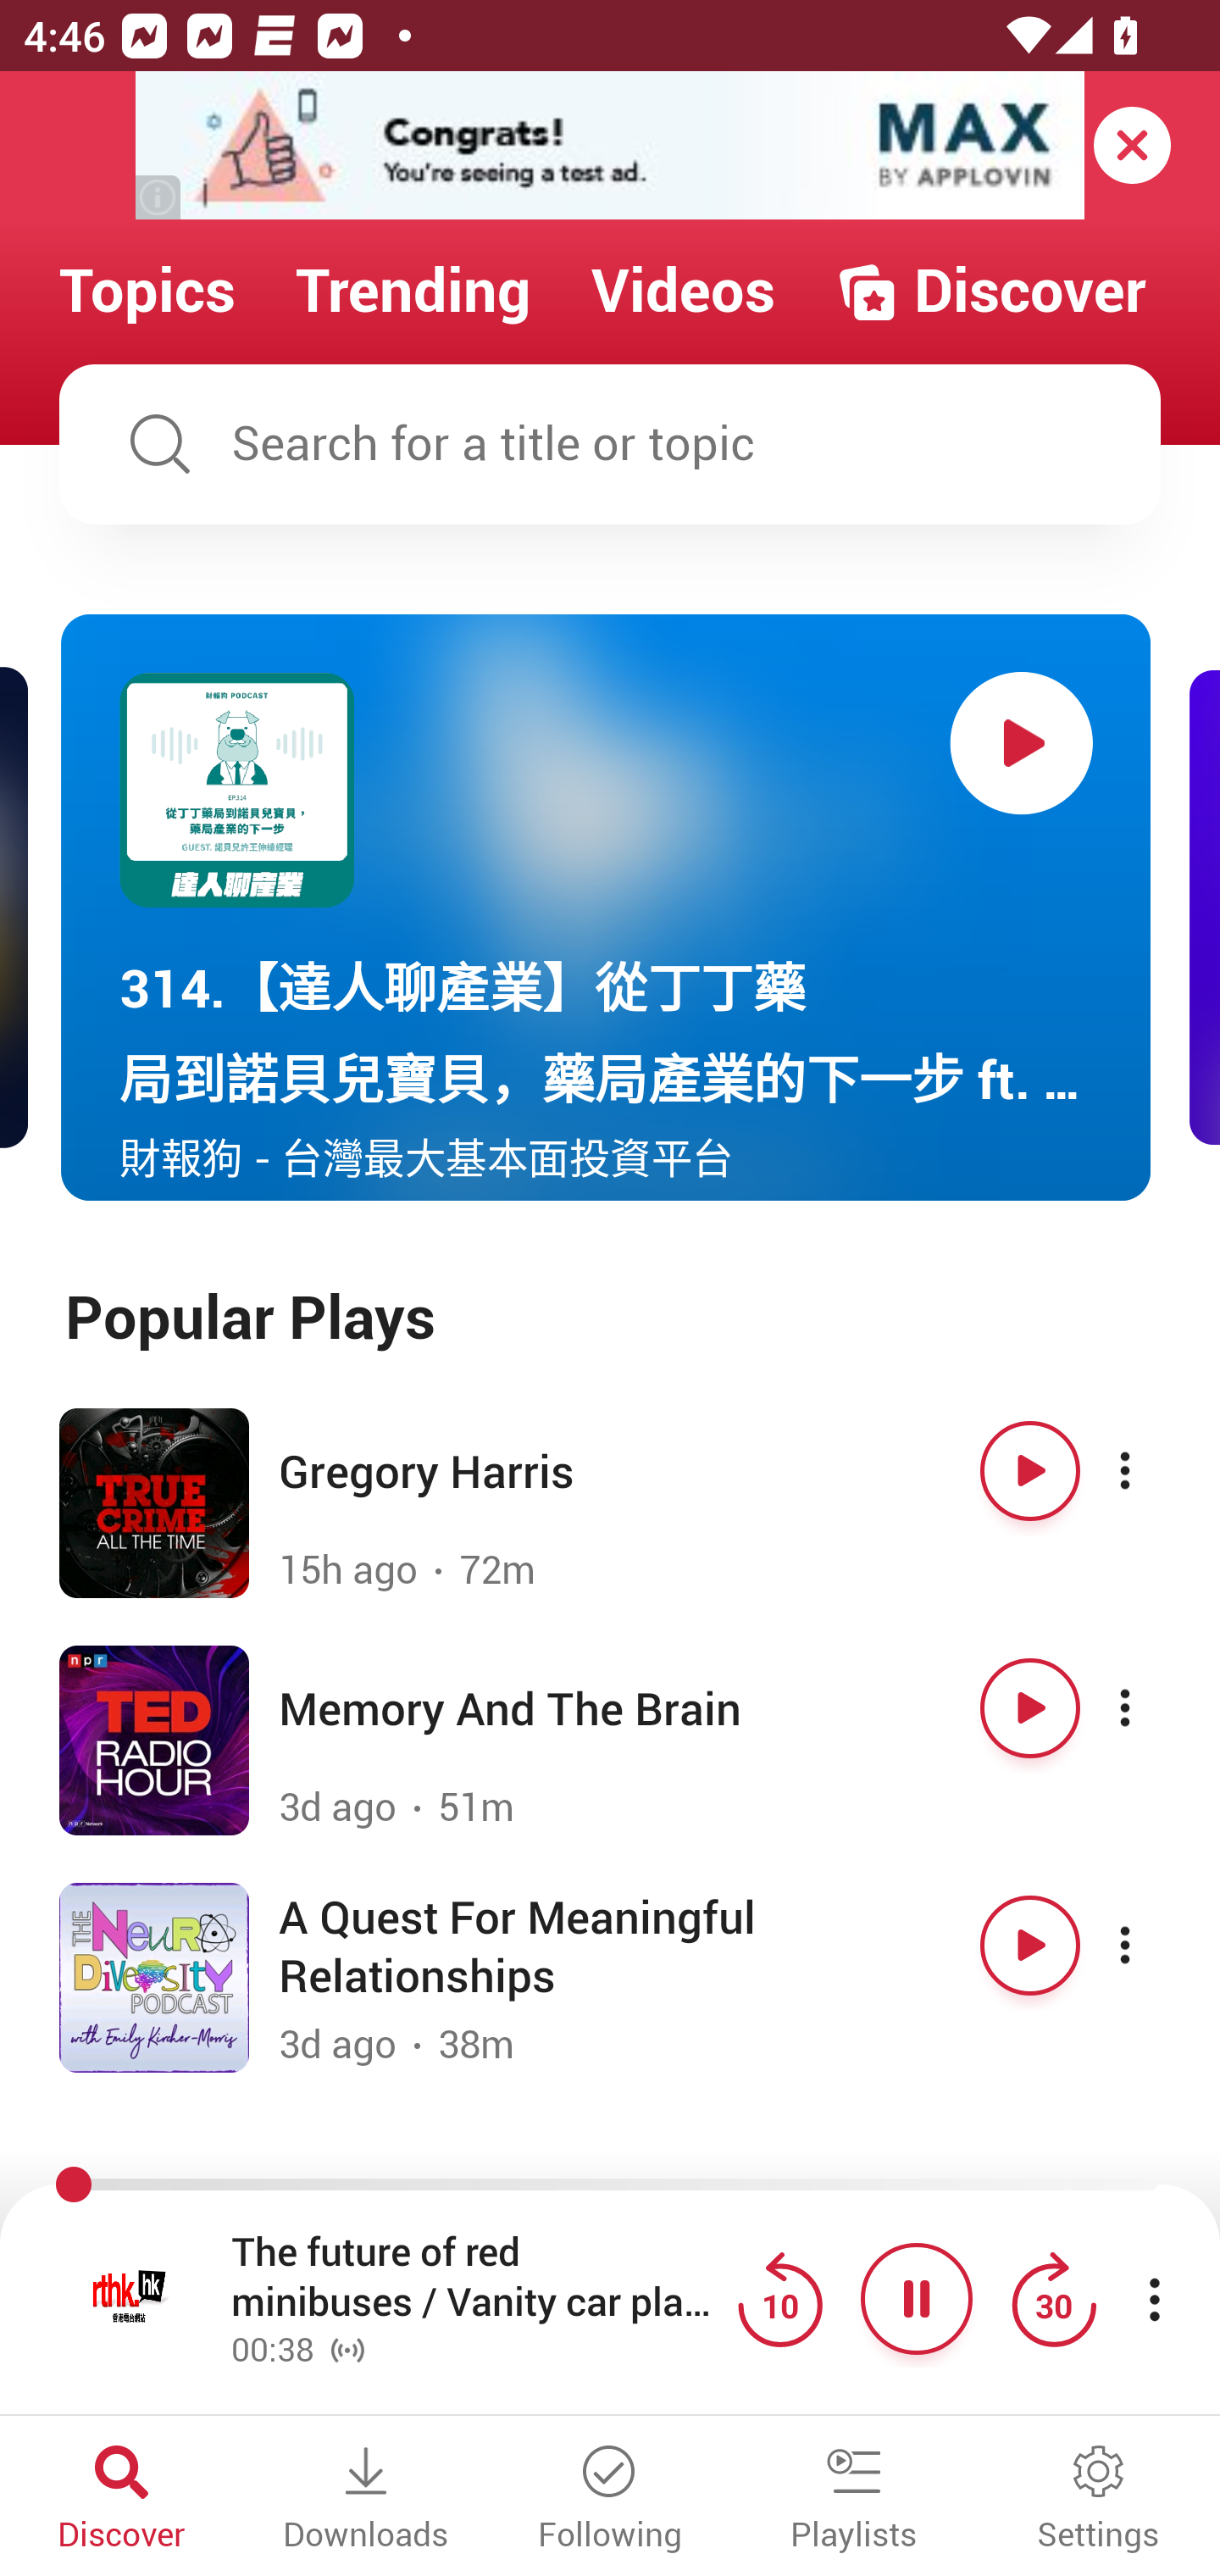 The width and height of the screenshot is (1220, 2576). Describe the element at coordinates (854, 2500) in the screenshot. I see `Playlists` at that location.